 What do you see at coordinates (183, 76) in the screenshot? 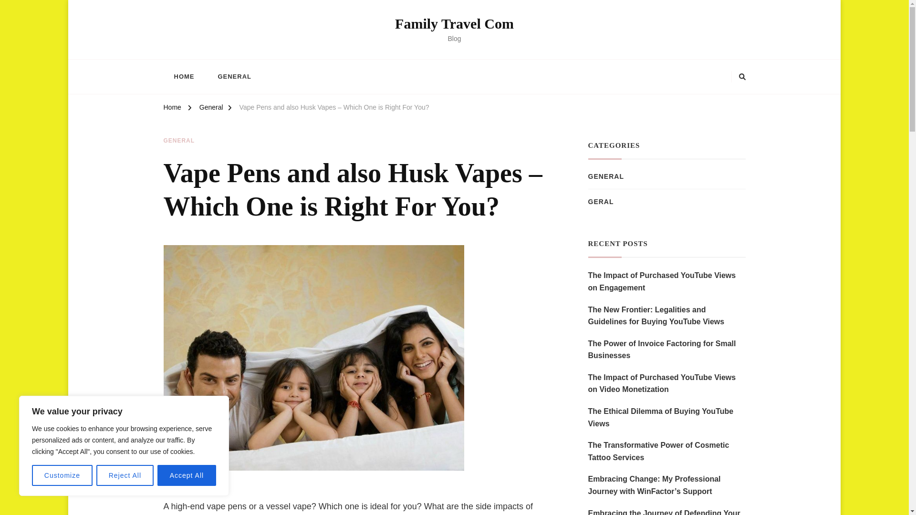
I see `HOME` at bounding box center [183, 76].